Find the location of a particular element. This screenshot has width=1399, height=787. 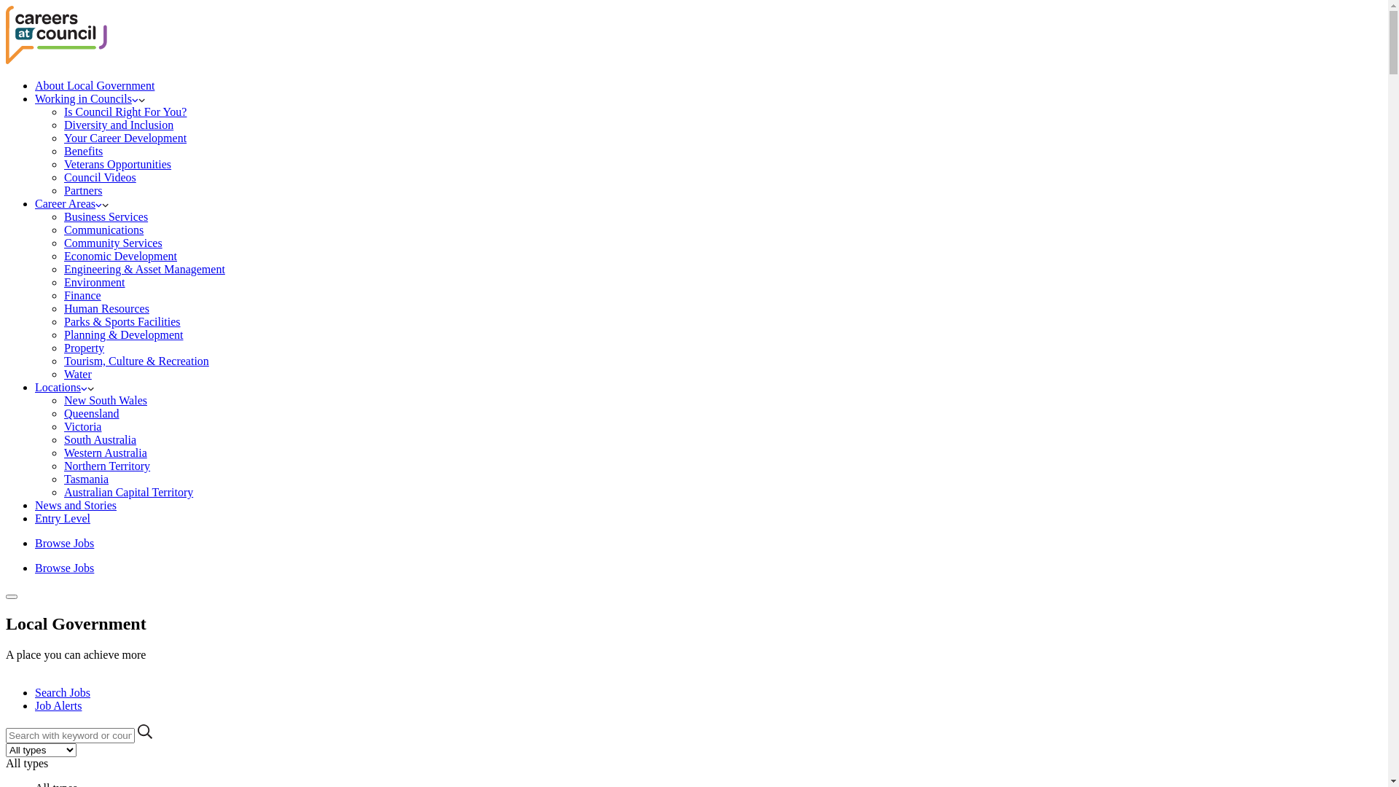

Career Areas is located at coordinates (68, 204).